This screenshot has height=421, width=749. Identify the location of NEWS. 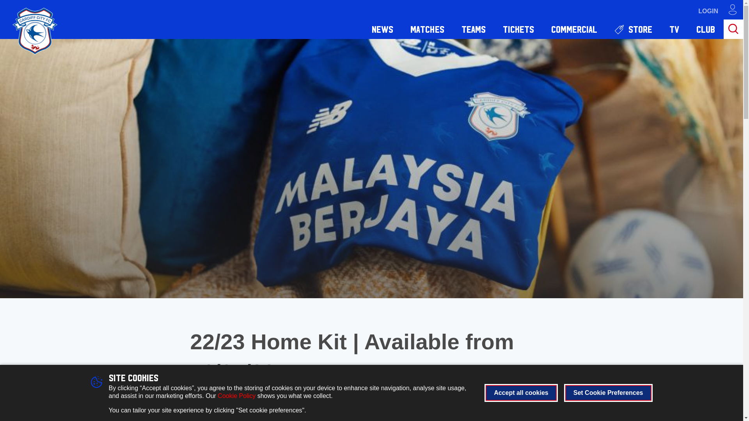
(382, 29).